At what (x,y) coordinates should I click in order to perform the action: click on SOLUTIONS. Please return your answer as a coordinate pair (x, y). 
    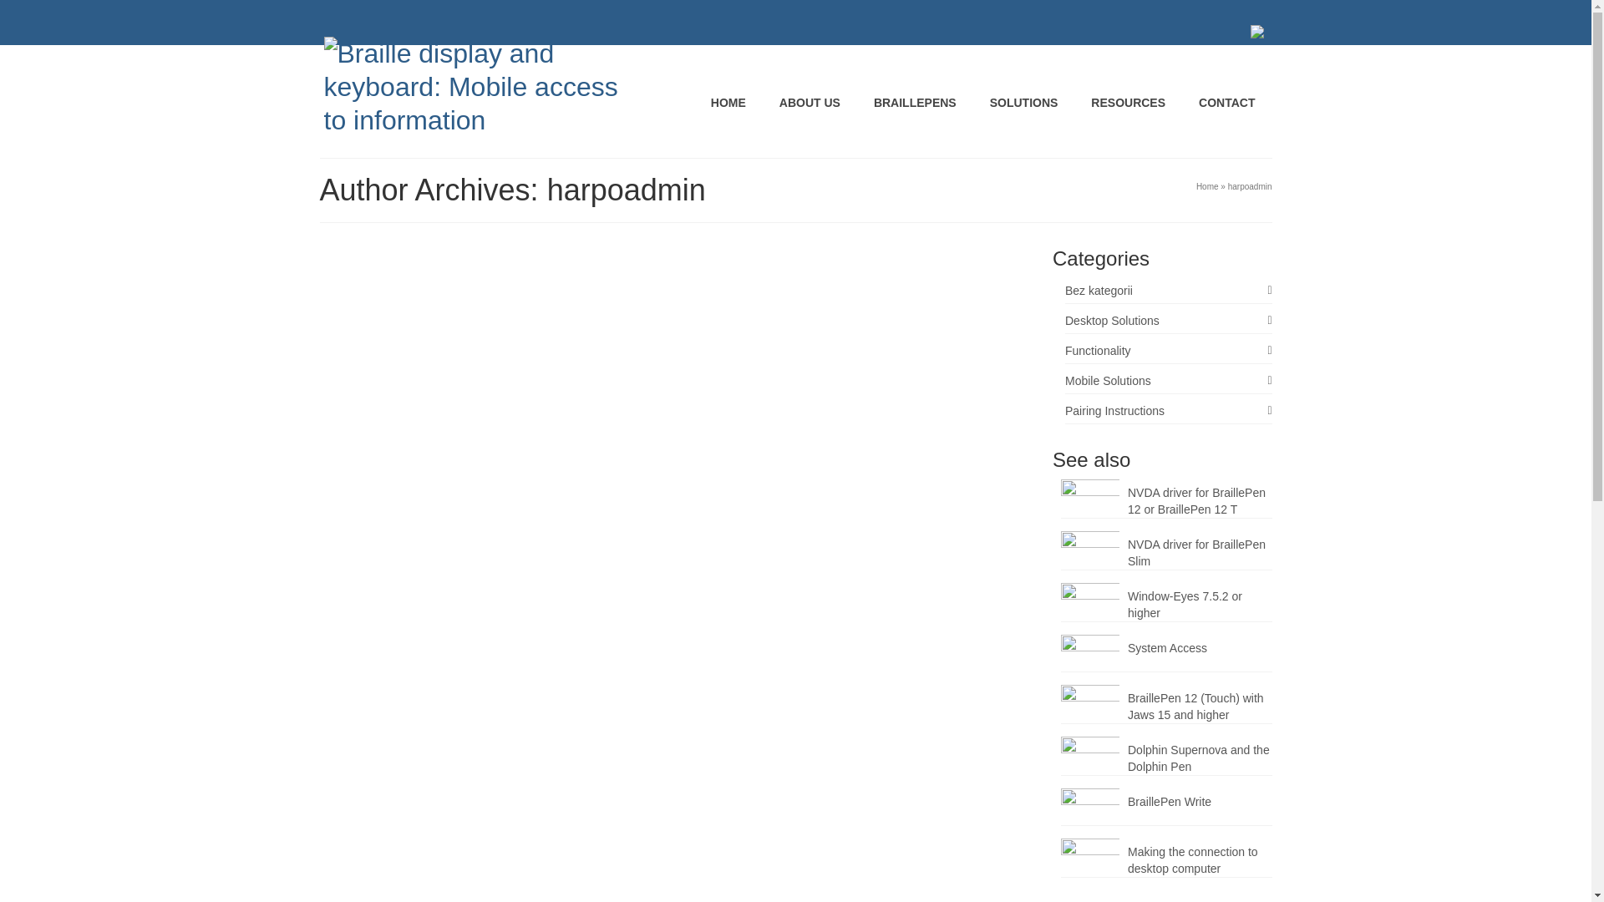
    Looking at the image, I should click on (1024, 102).